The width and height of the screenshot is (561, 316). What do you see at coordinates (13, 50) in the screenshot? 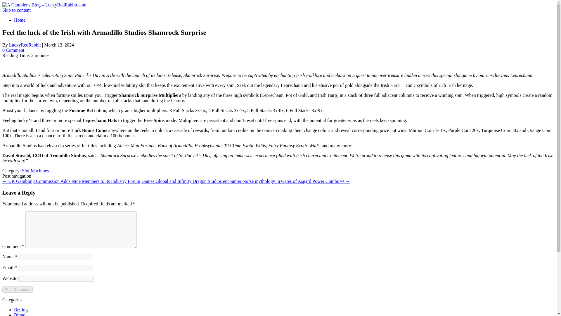
I see `0 Comment` at bounding box center [13, 50].